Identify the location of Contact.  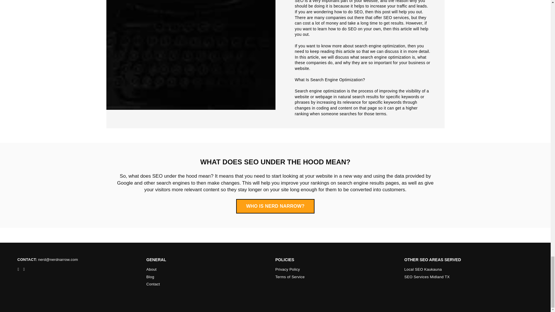
(153, 284).